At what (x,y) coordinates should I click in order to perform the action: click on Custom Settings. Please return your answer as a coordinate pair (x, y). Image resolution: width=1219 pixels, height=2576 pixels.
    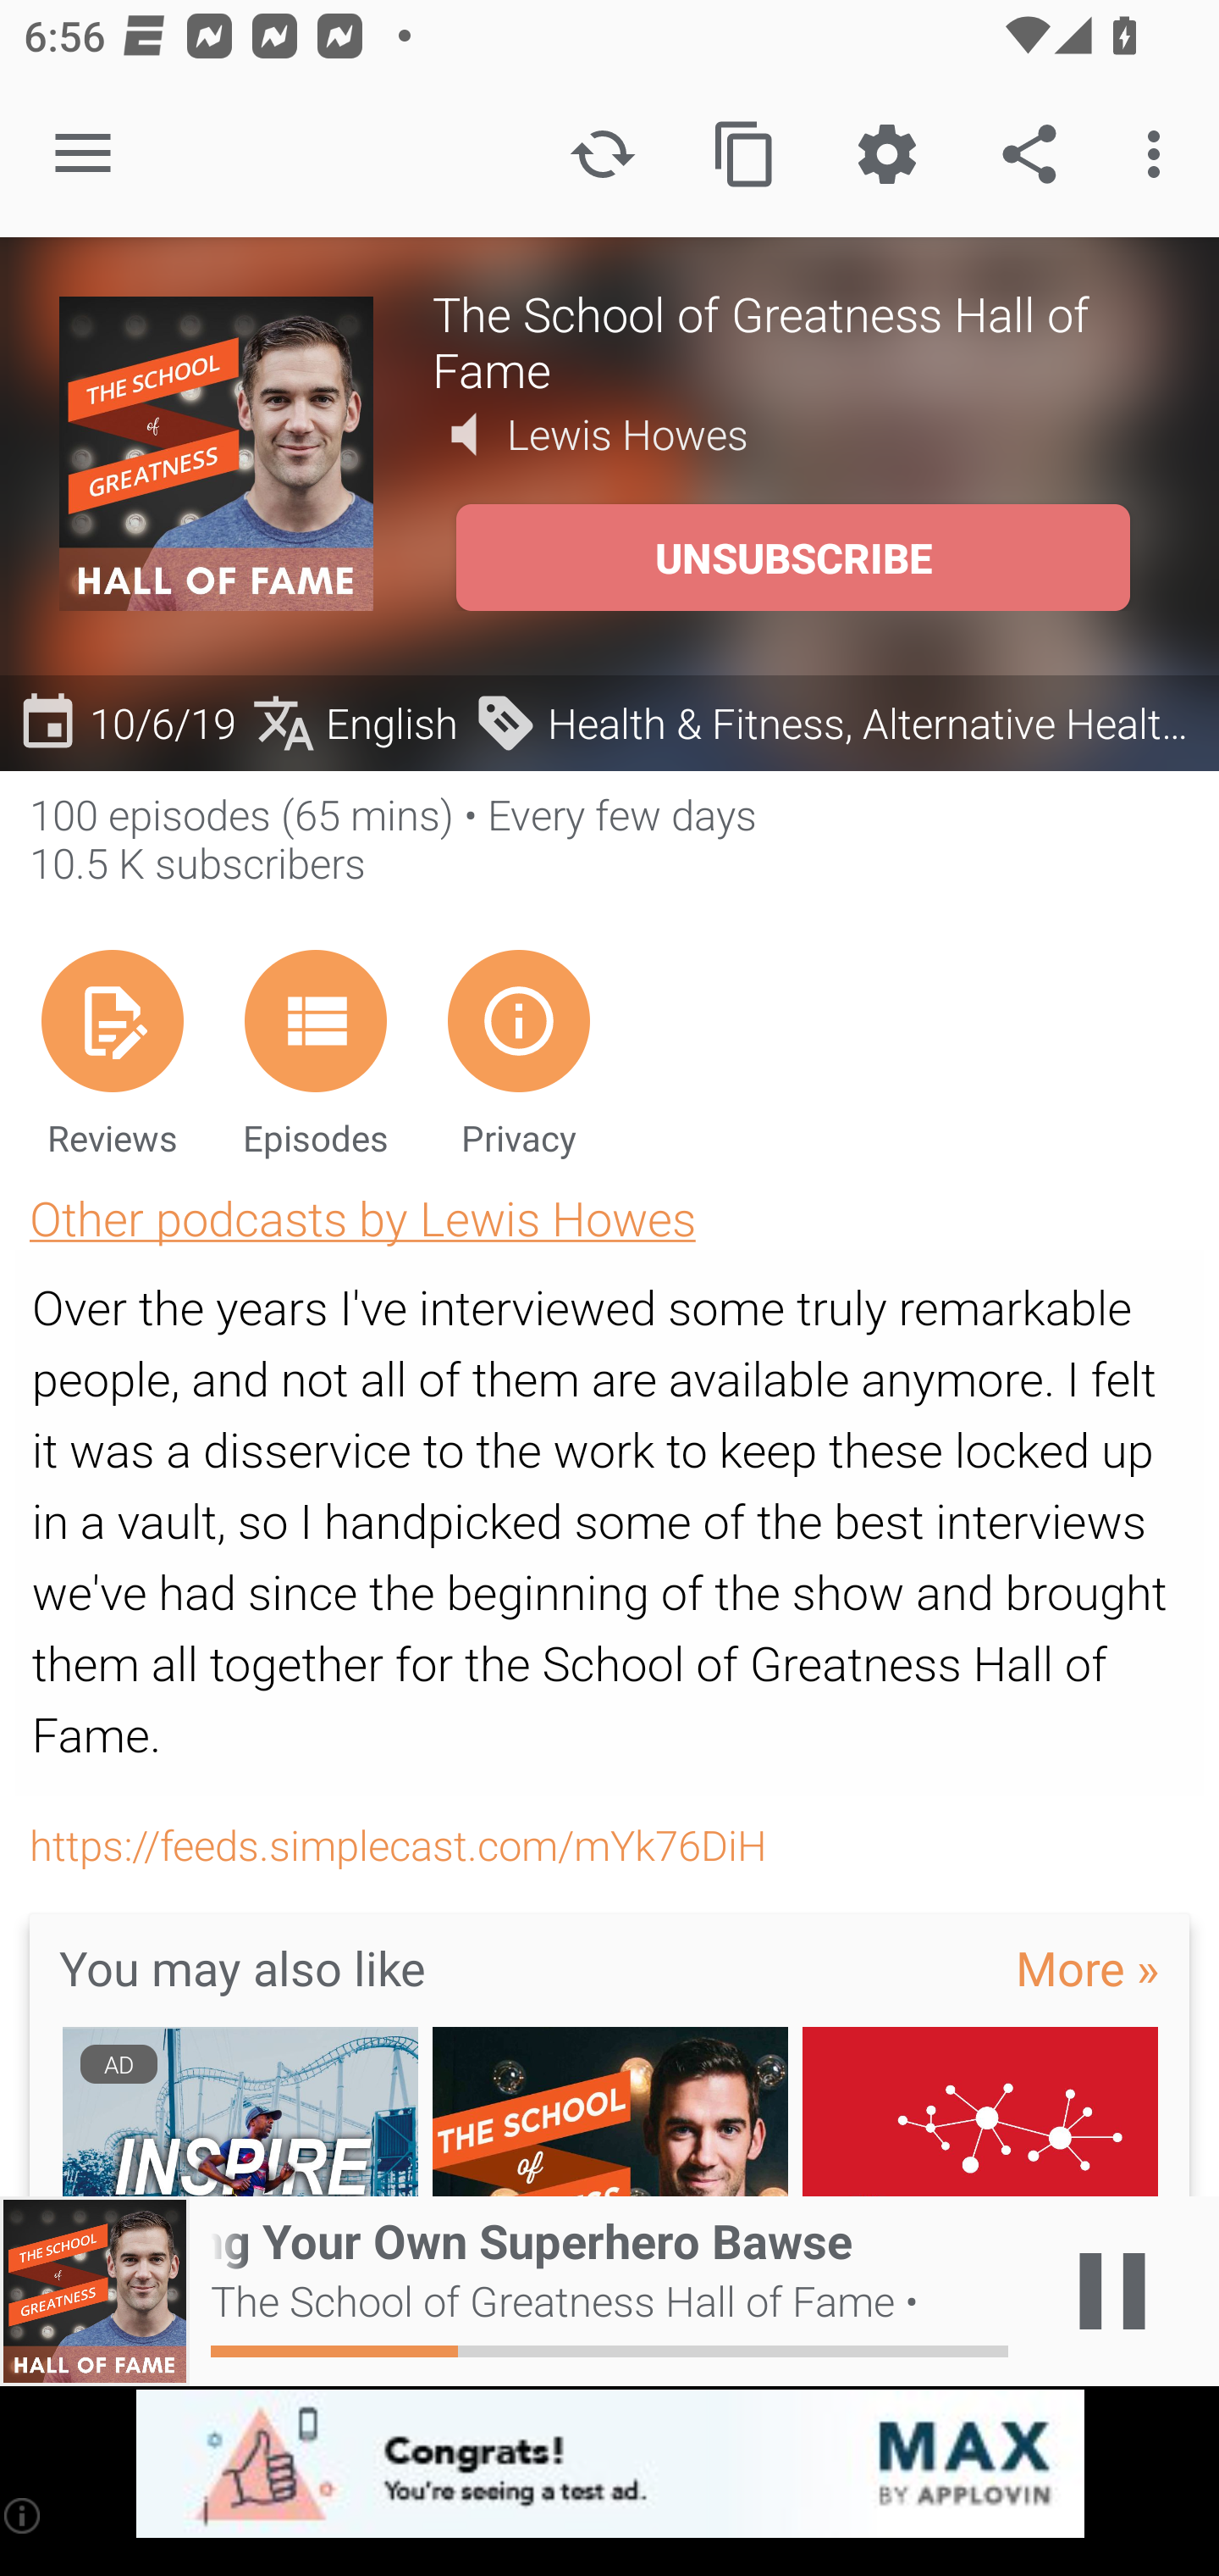
    Looking at the image, I should click on (886, 154).